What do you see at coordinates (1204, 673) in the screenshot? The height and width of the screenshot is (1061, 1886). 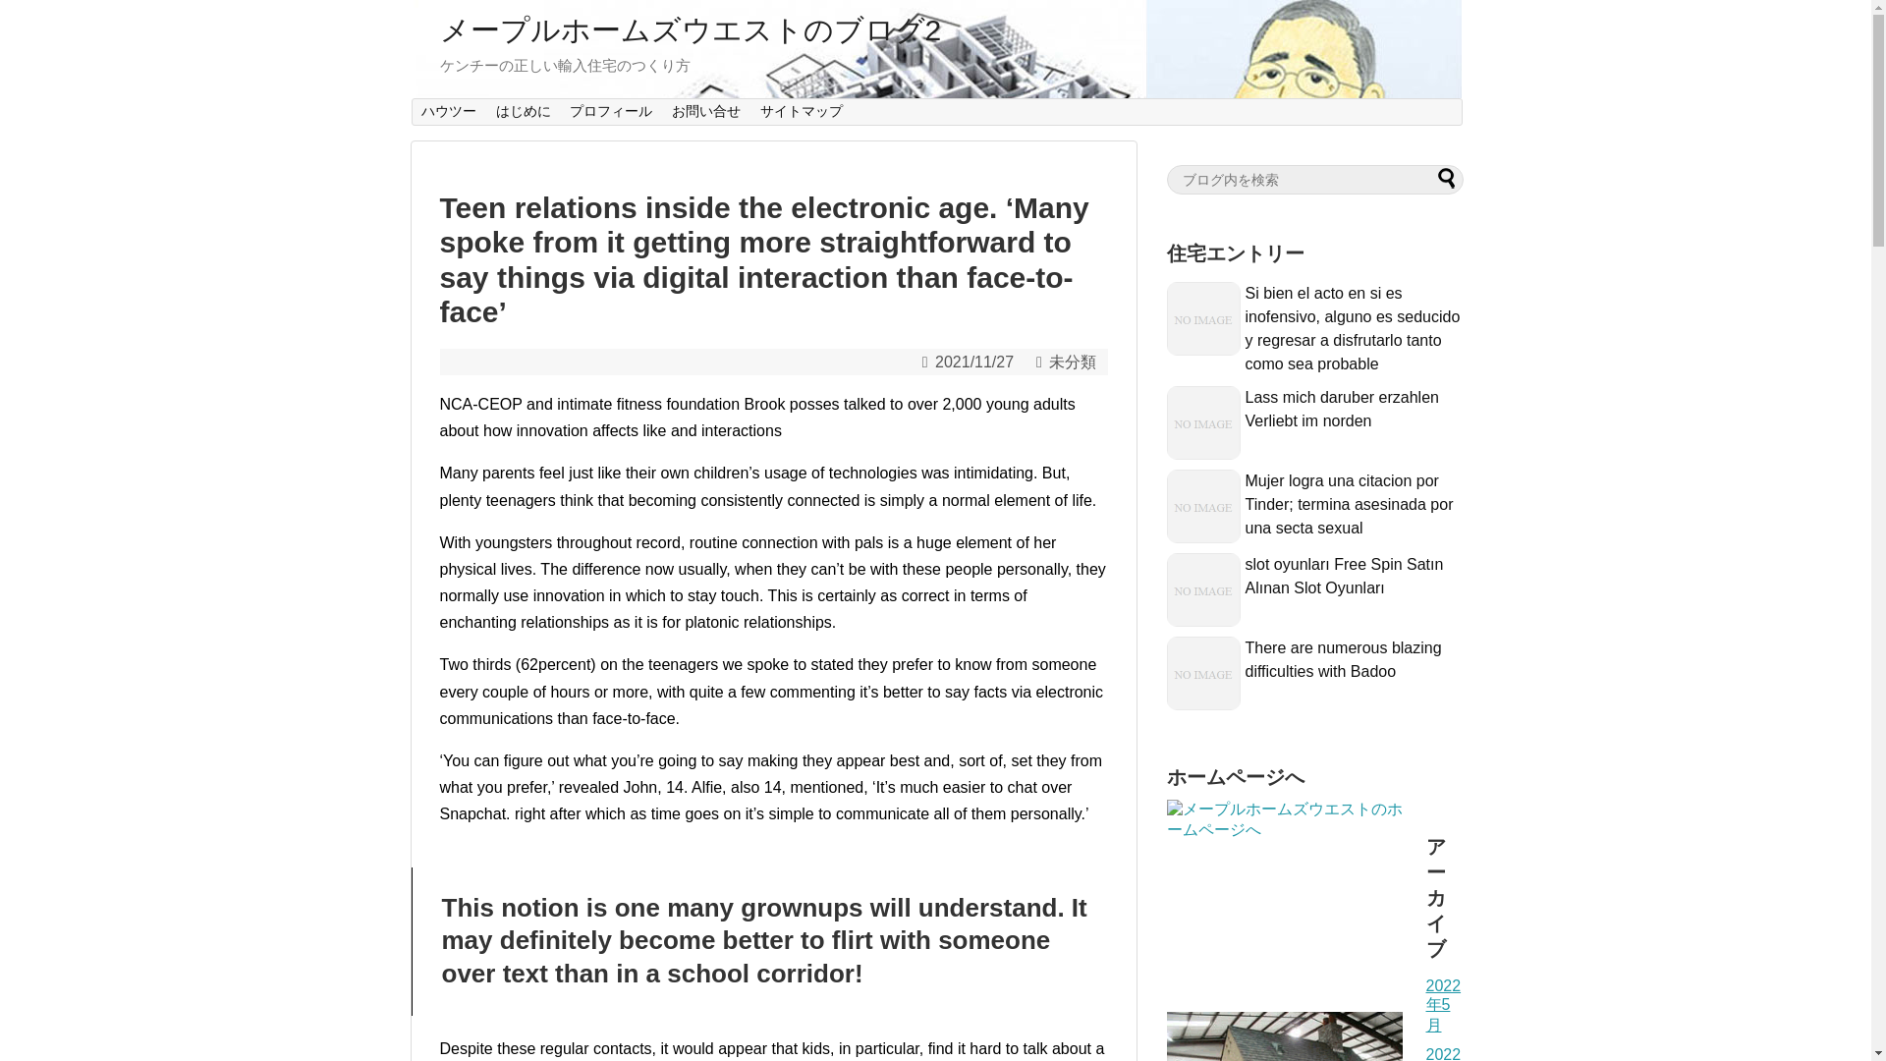 I see `NO IMAGE` at bounding box center [1204, 673].